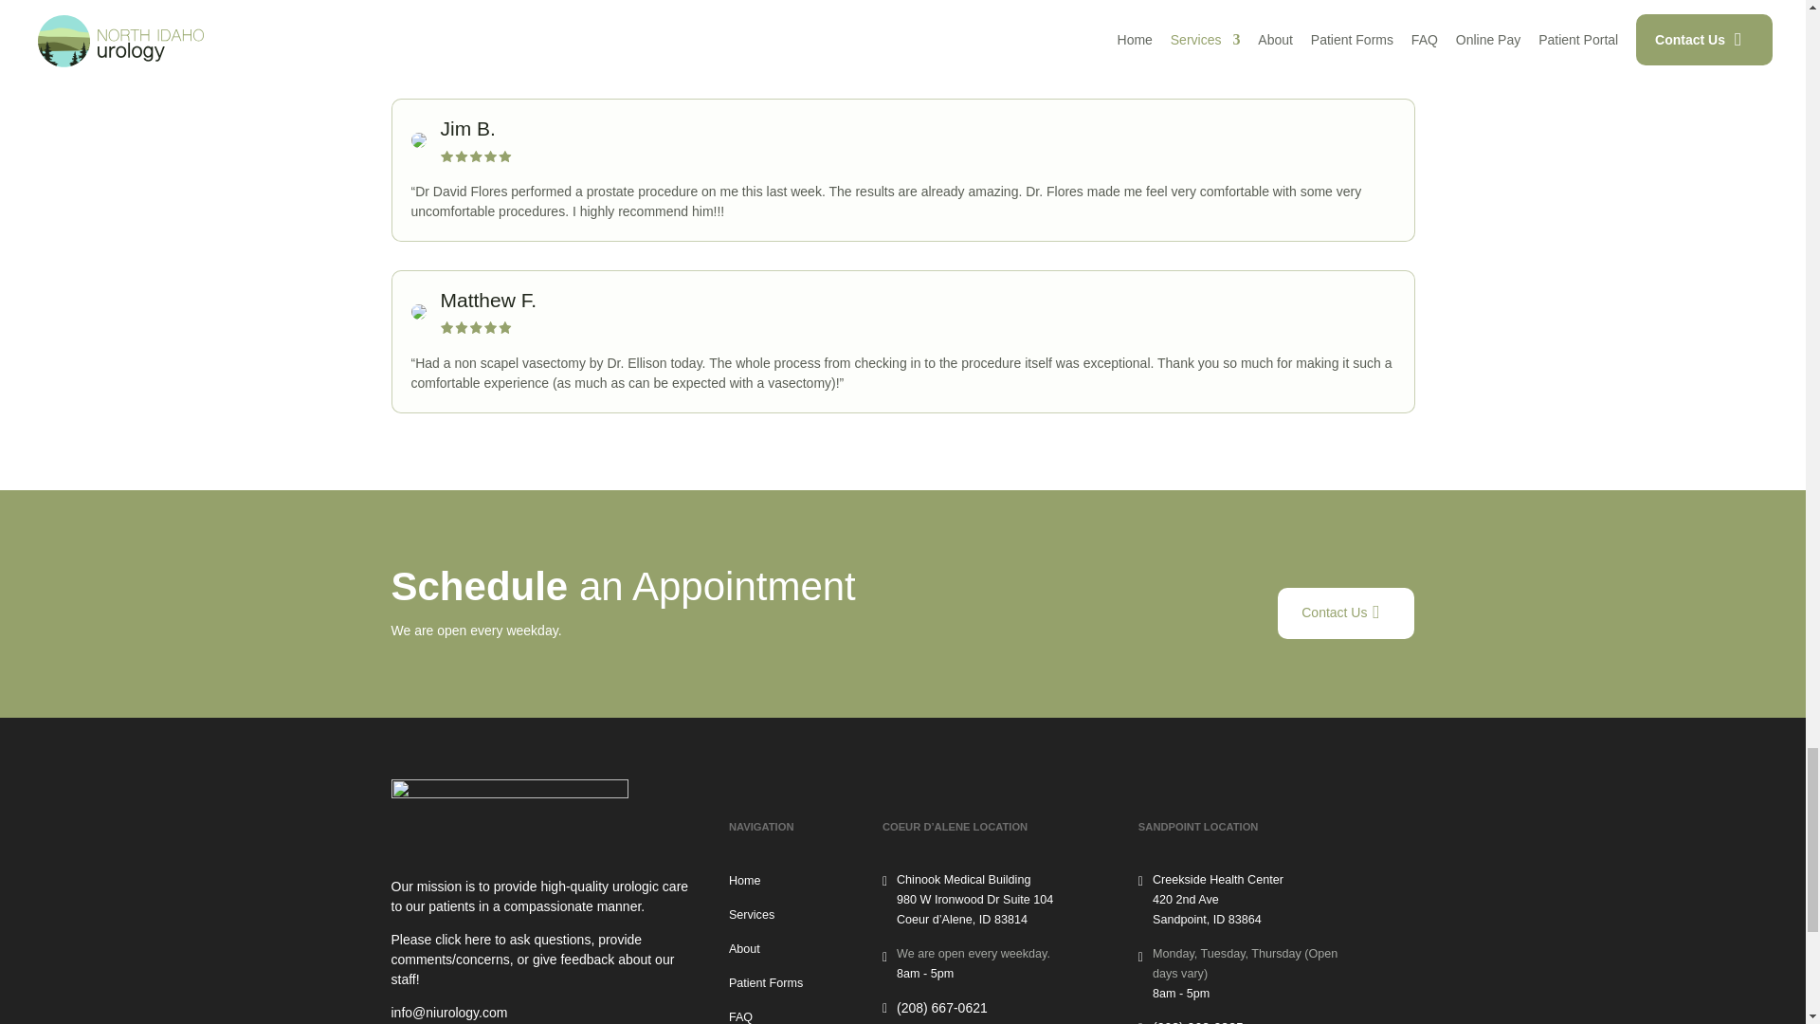 The height and width of the screenshot is (1024, 1820). I want to click on Contact Us, so click(1345, 613).